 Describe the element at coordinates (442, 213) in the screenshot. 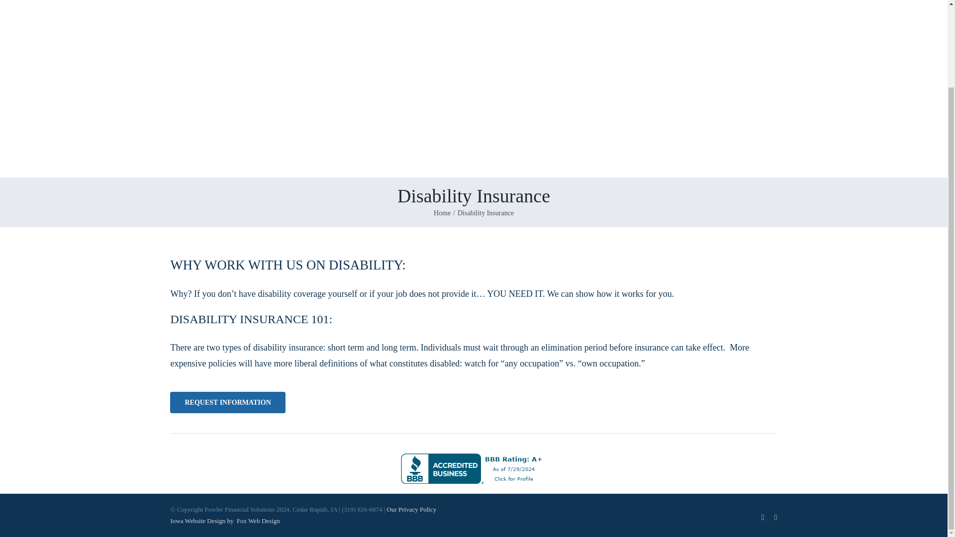

I see `Home` at that location.